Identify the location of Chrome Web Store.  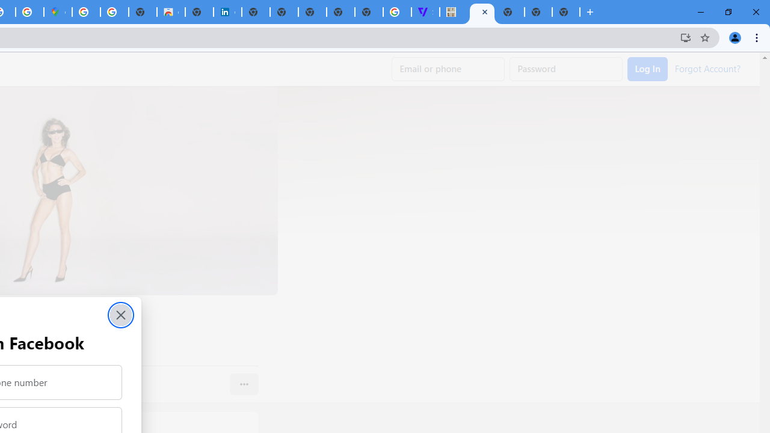
(171, 12).